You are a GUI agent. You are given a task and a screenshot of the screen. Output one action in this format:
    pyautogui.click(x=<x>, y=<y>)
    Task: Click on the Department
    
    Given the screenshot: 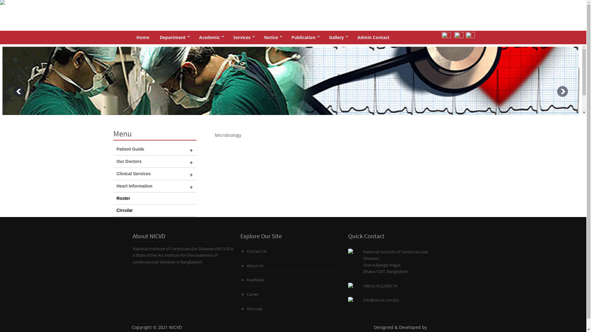 What is the action you would take?
    pyautogui.click(x=174, y=38)
    